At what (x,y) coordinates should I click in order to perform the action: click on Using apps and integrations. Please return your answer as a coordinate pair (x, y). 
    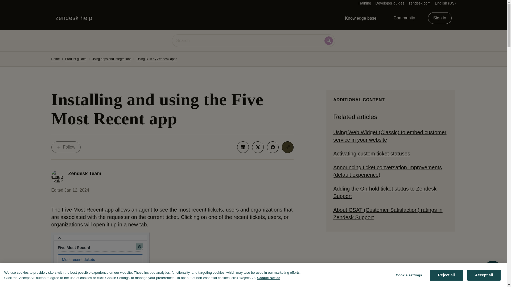
    Looking at the image, I should click on (112, 59).